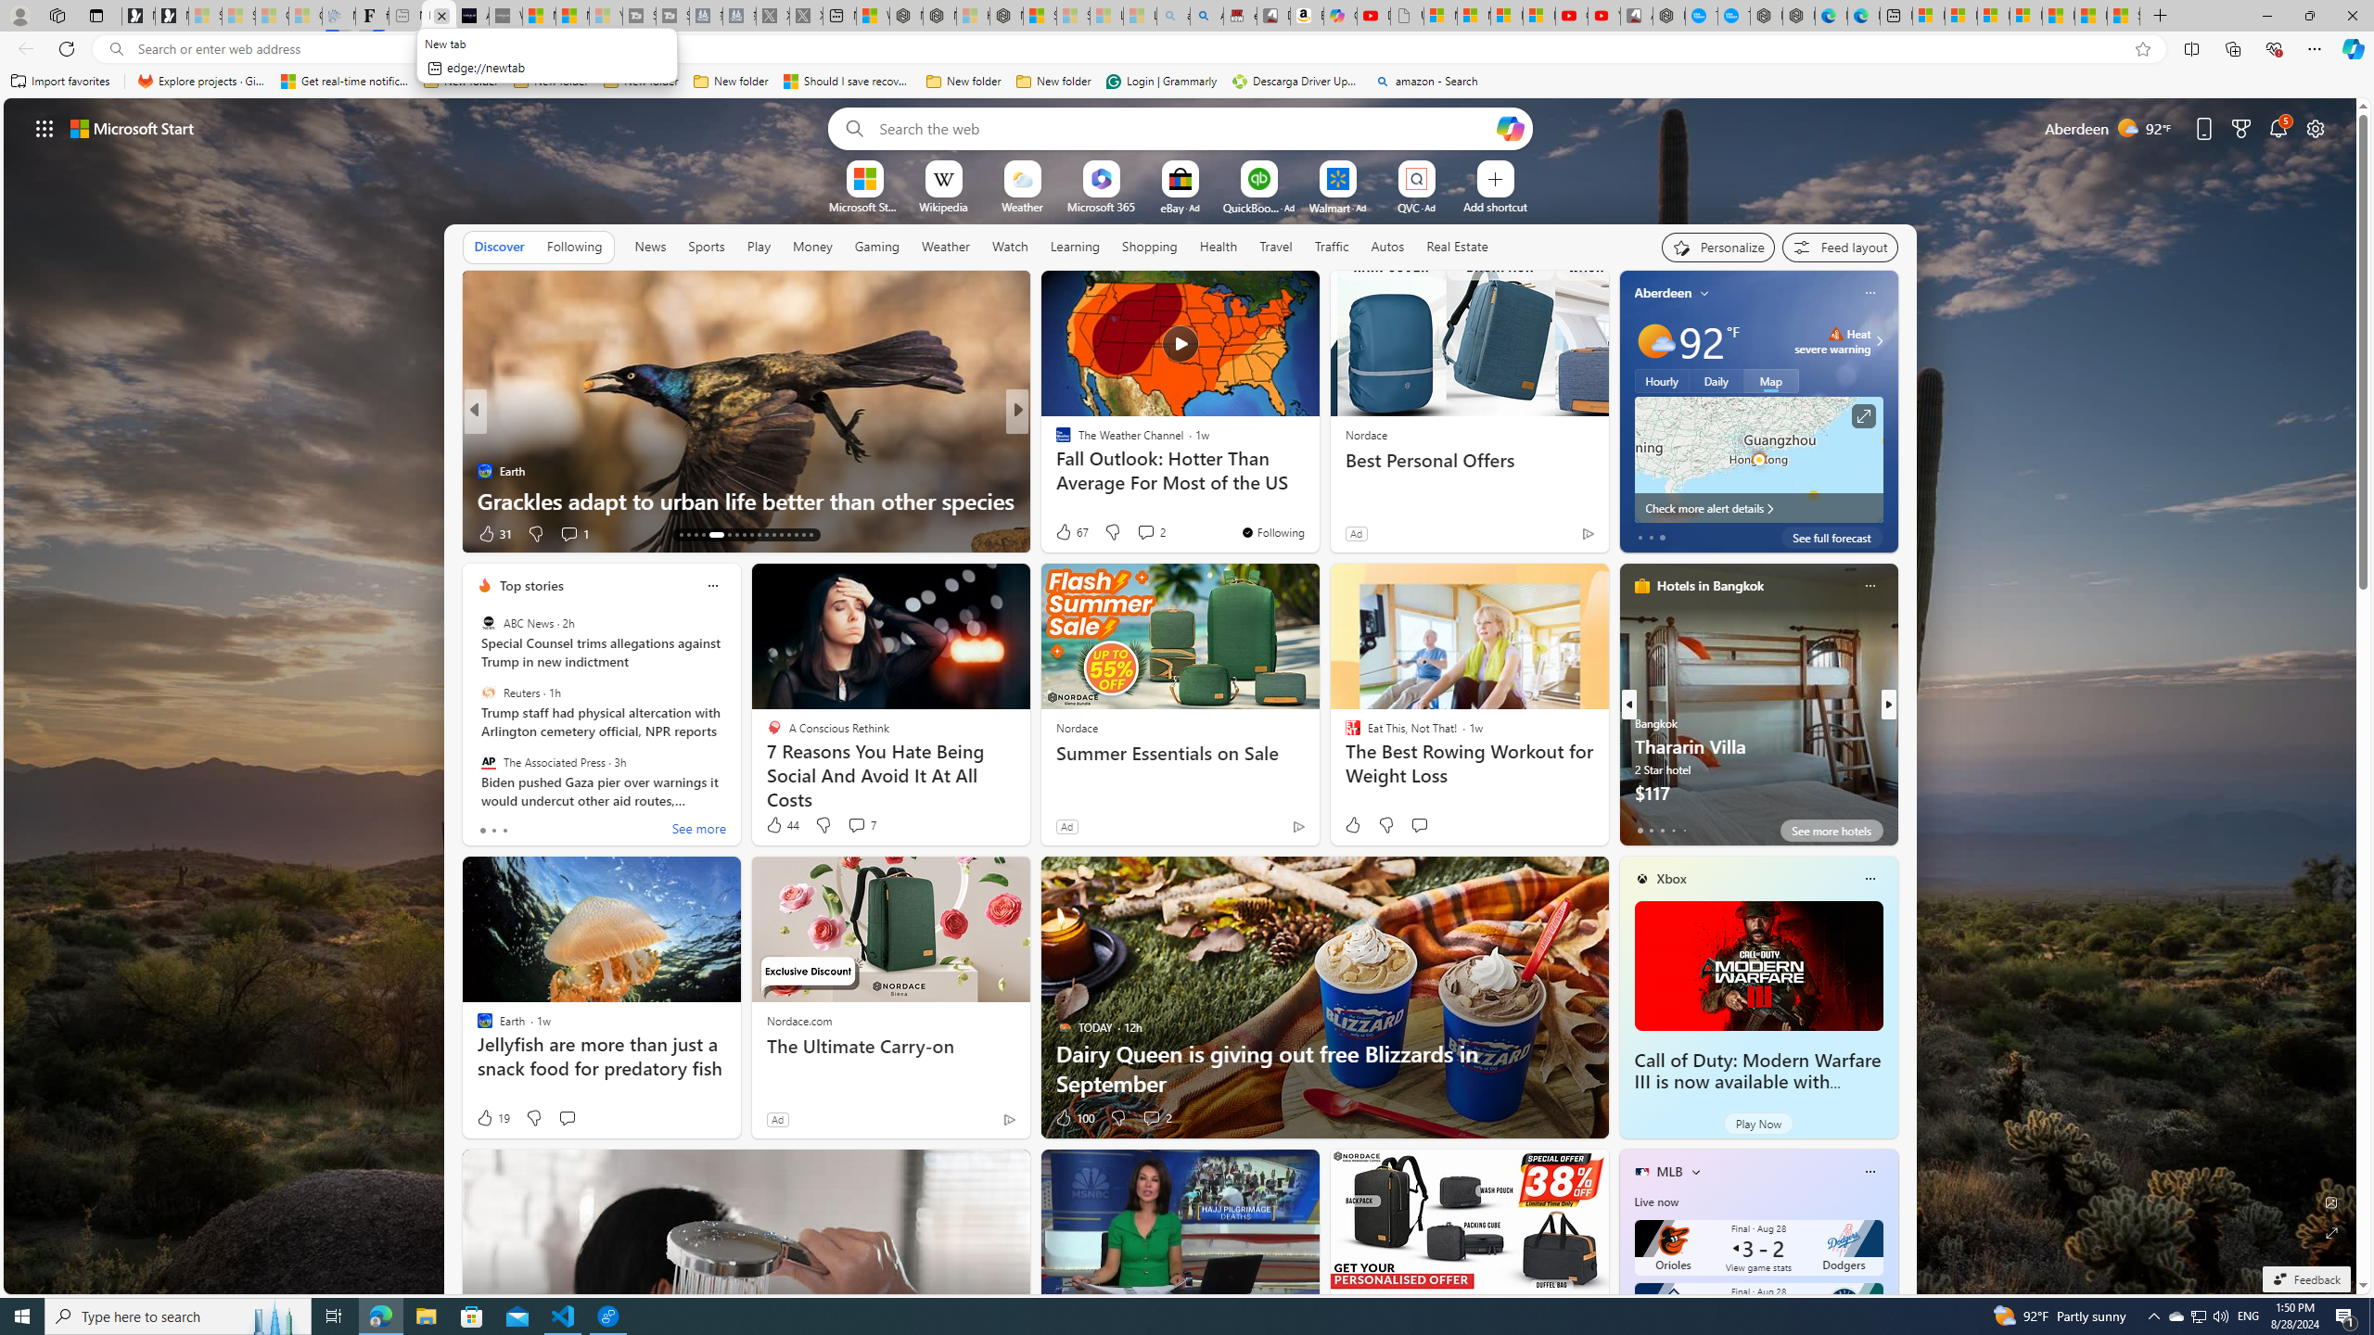 The image size is (2374, 1335). I want to click on View comments 4 Comment, so click(1144, 534).